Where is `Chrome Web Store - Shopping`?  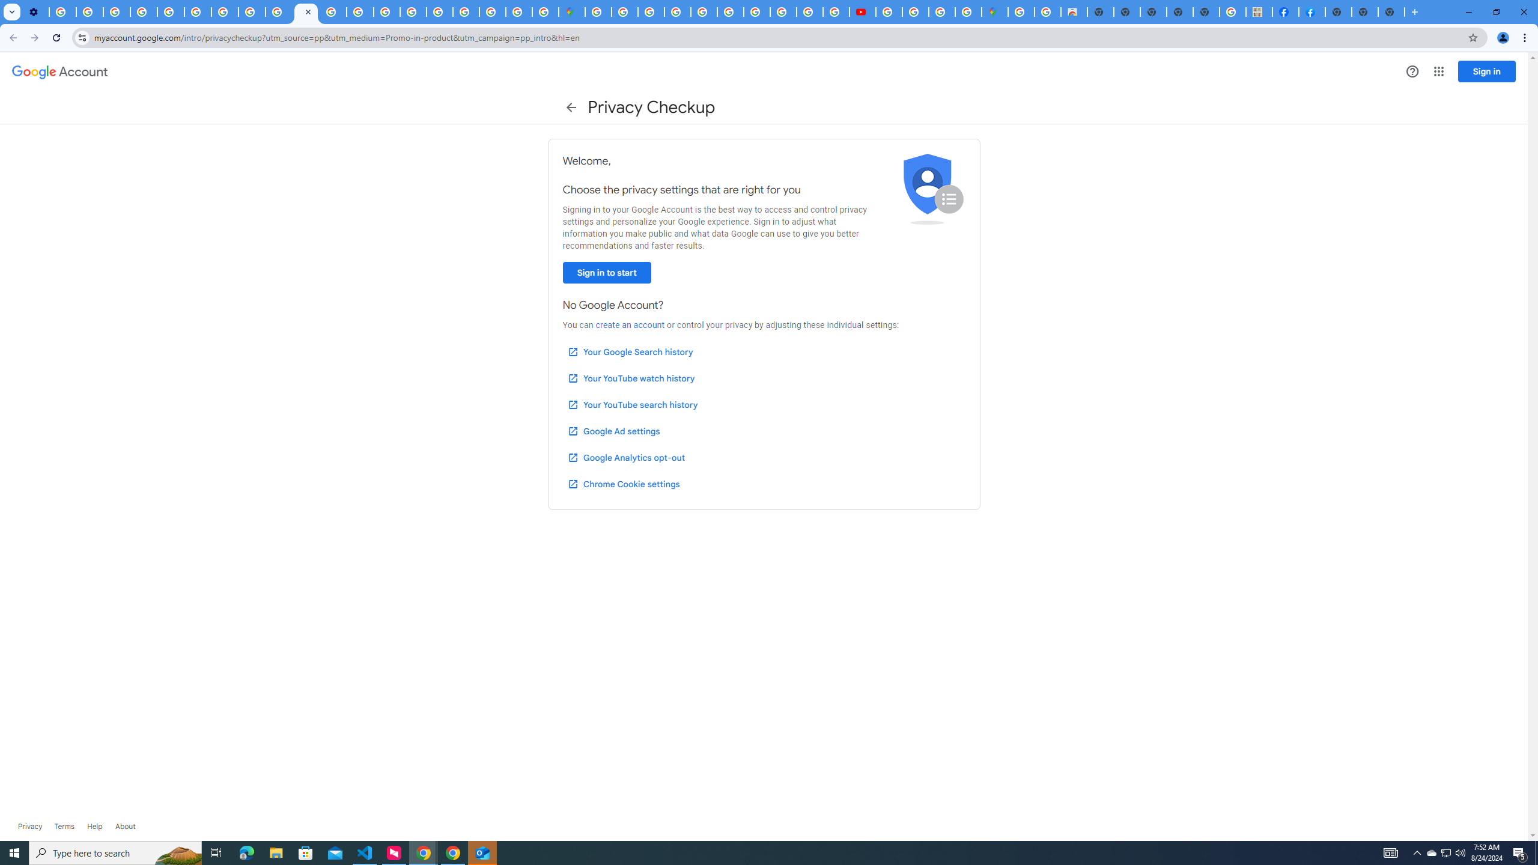
Chrome Web Store - Shopping is located at coordinates (1074, 12).